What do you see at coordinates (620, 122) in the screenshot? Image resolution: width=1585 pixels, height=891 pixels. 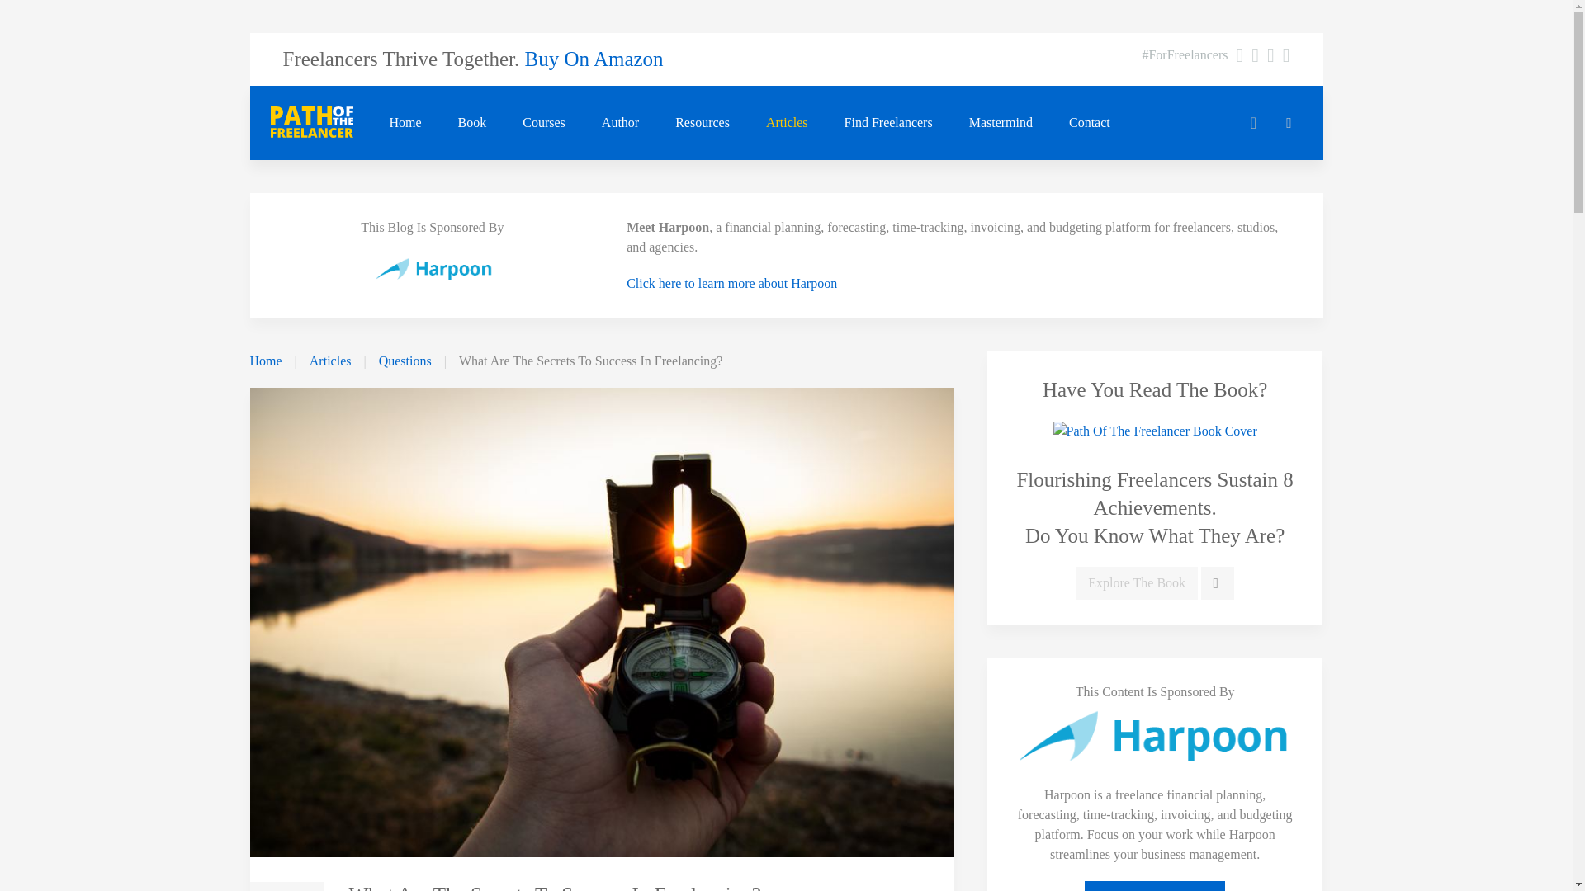 I see `Author` at bounding box center [620, 122].